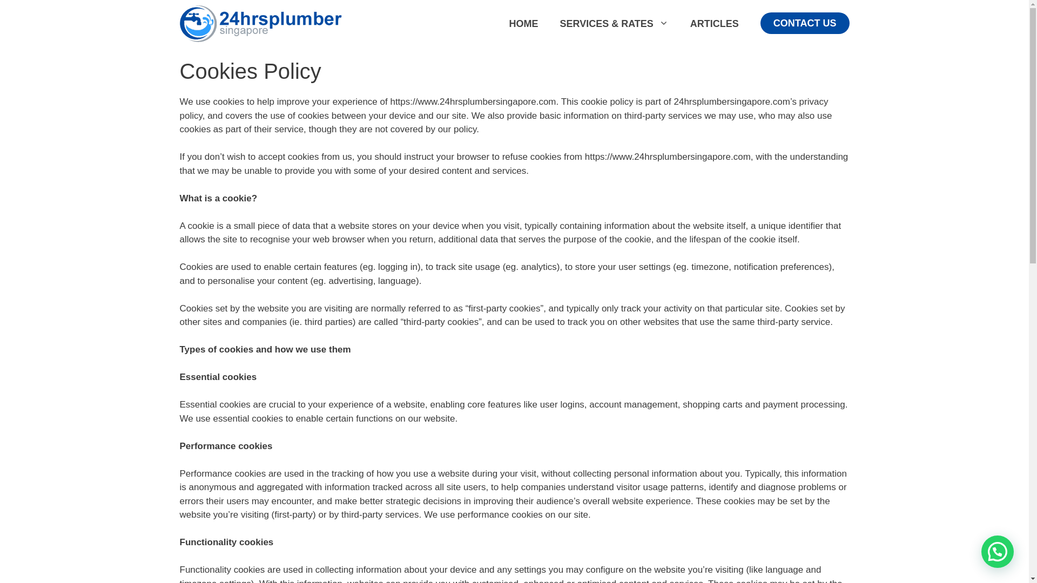 The width and height of the screenshot is (1037, 583). I want to click on CONTACT US, so click(805, 23).